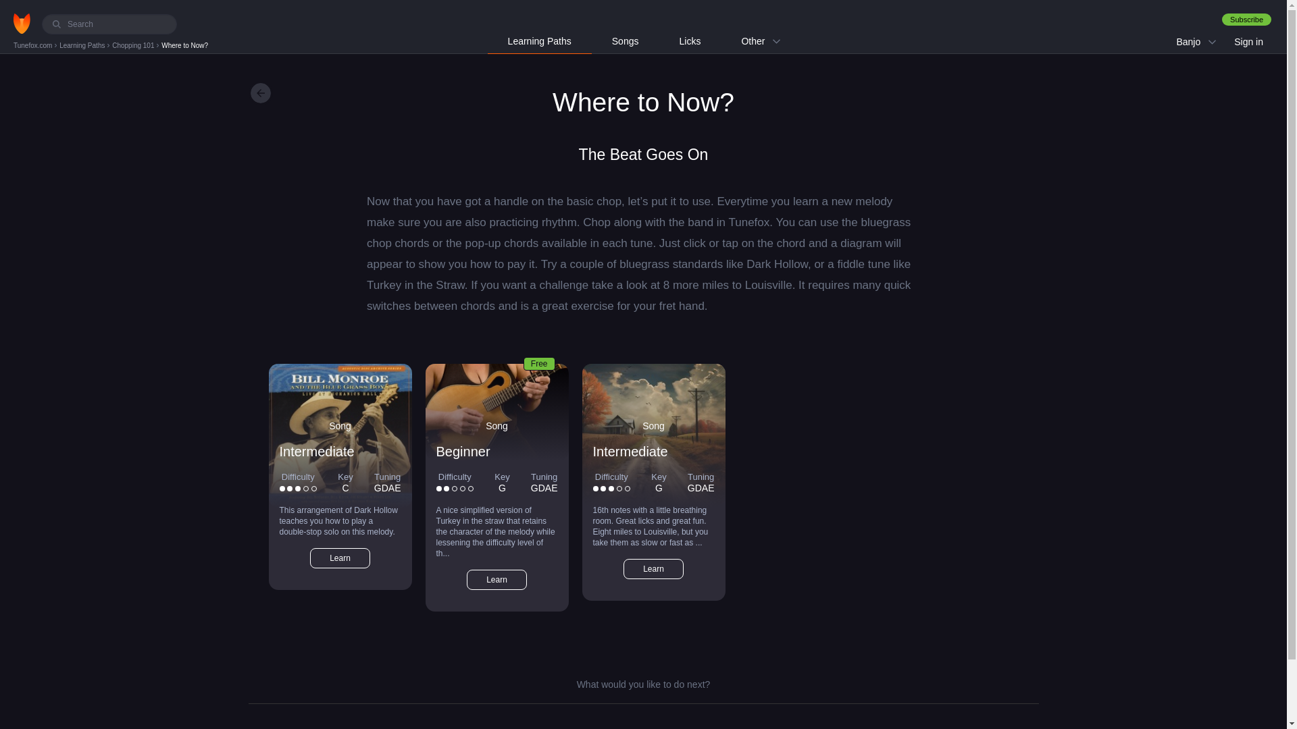  Describe the element at coordinates (463, 451) in the screenshot. I see `Beginner` at that location.